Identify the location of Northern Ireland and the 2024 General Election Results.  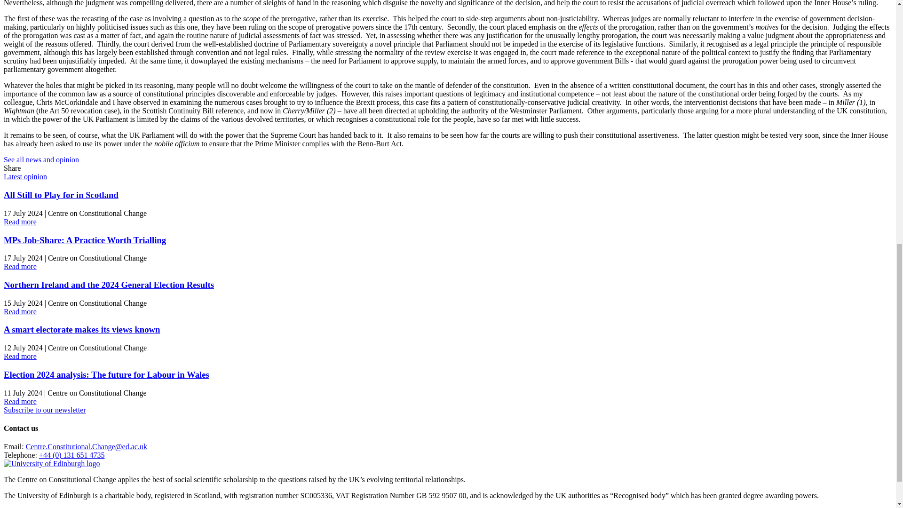
(109, 285).